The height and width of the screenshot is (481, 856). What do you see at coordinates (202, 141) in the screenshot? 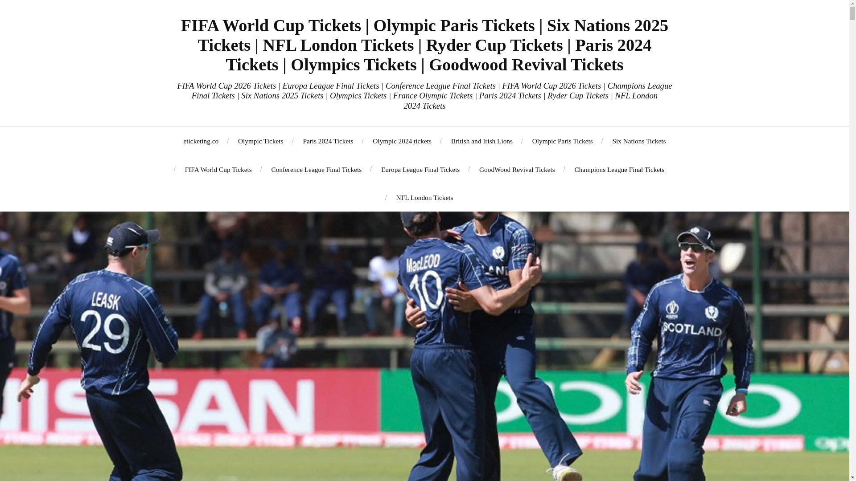
I see `eticketing.co` at bounding box center [202, 141].